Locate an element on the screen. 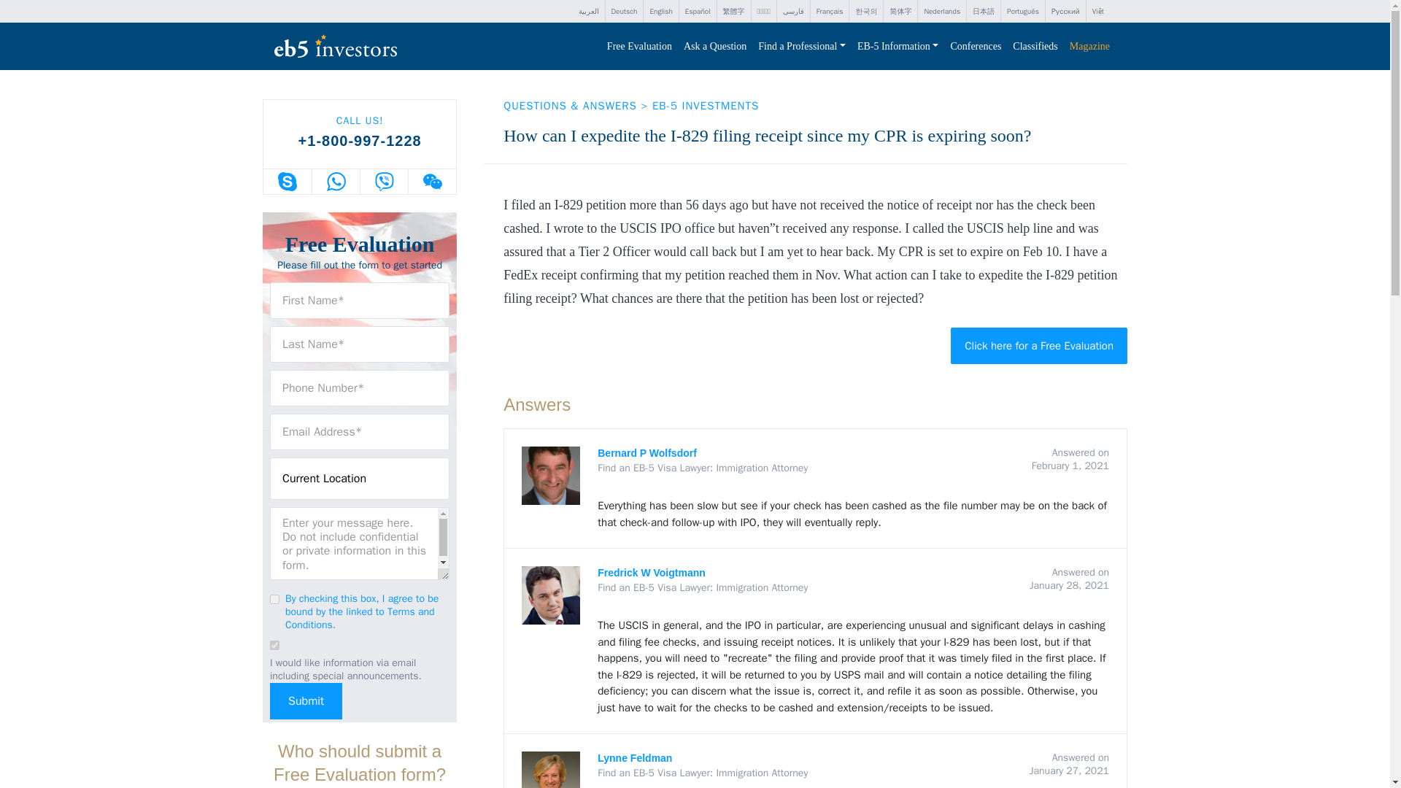 The width and height of the screenshot is (1401, 788). Submit is located at coordinates (306, 701).